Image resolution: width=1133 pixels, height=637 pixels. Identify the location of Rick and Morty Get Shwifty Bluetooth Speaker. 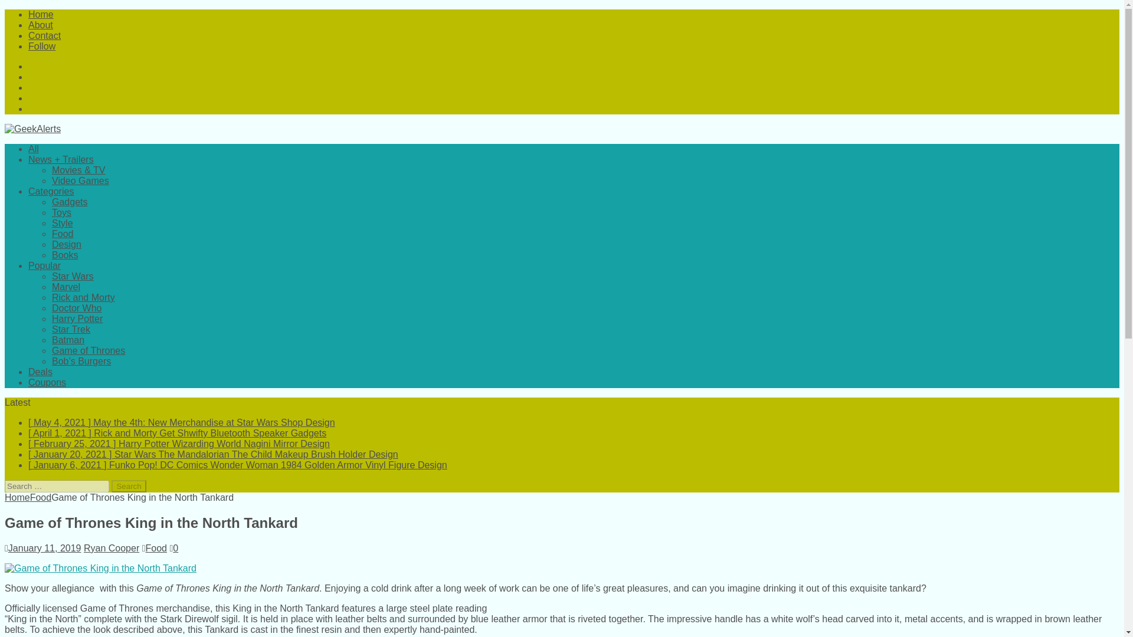
(177, 433).